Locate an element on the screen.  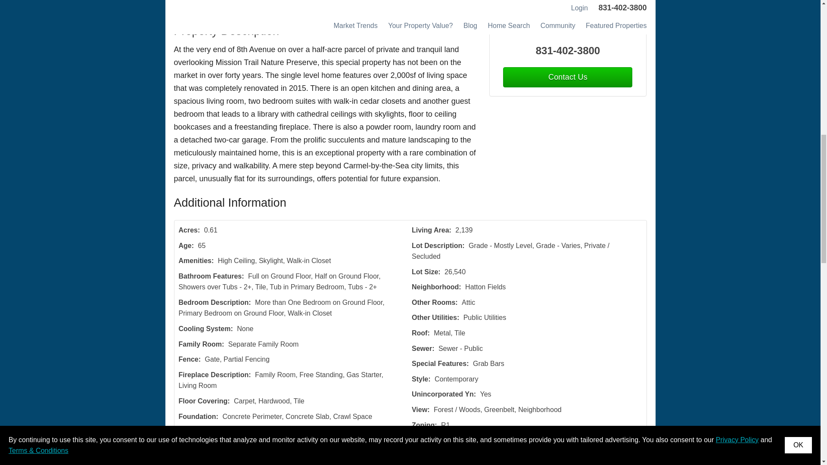
View on Map is located at coordinates (293, 6).